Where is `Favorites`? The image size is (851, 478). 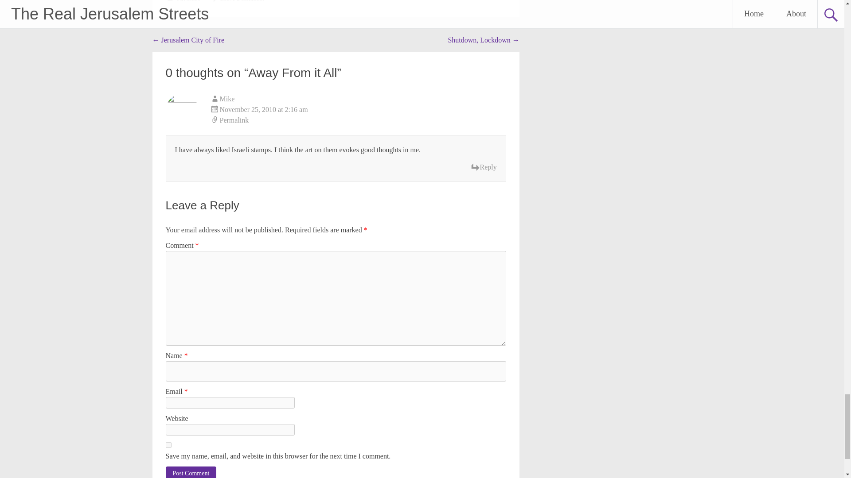
Favorites is located at coordinates (188, 1).